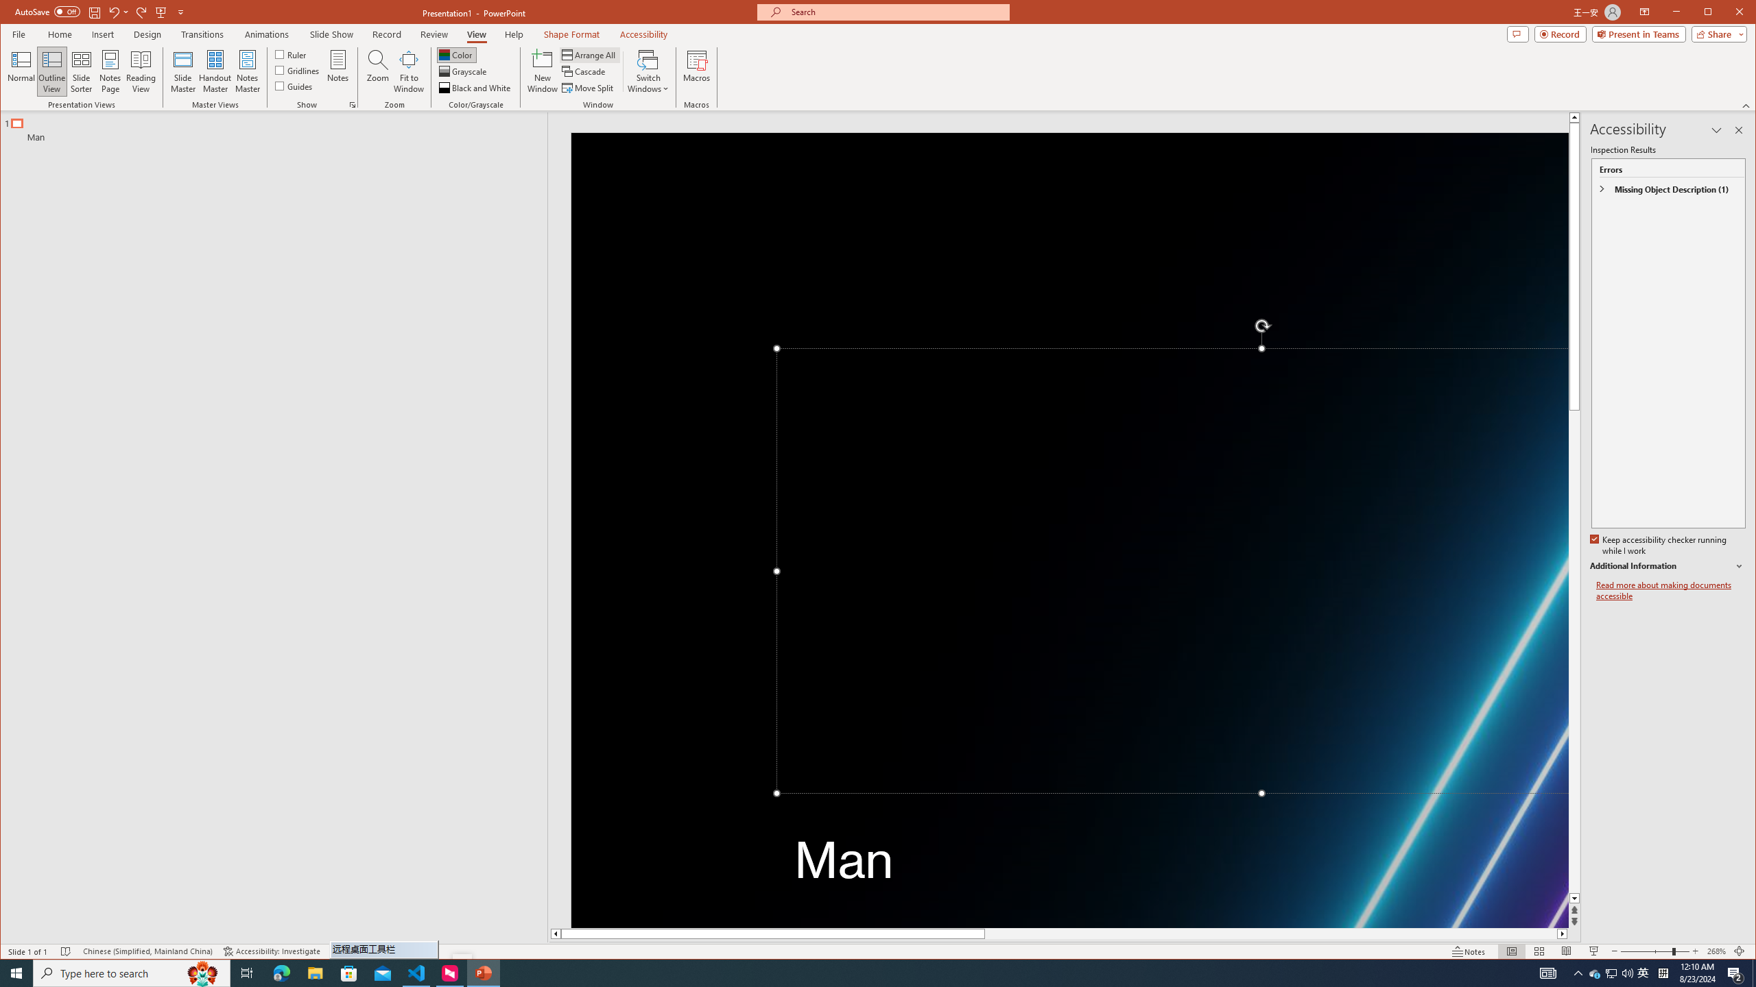 Image resolution: width=1756 pixels, height=987 pixels. What do you see at coordinates (353, 105) in the screenshot?
I see `Grid Settings...` at bounding box center [353, 105].